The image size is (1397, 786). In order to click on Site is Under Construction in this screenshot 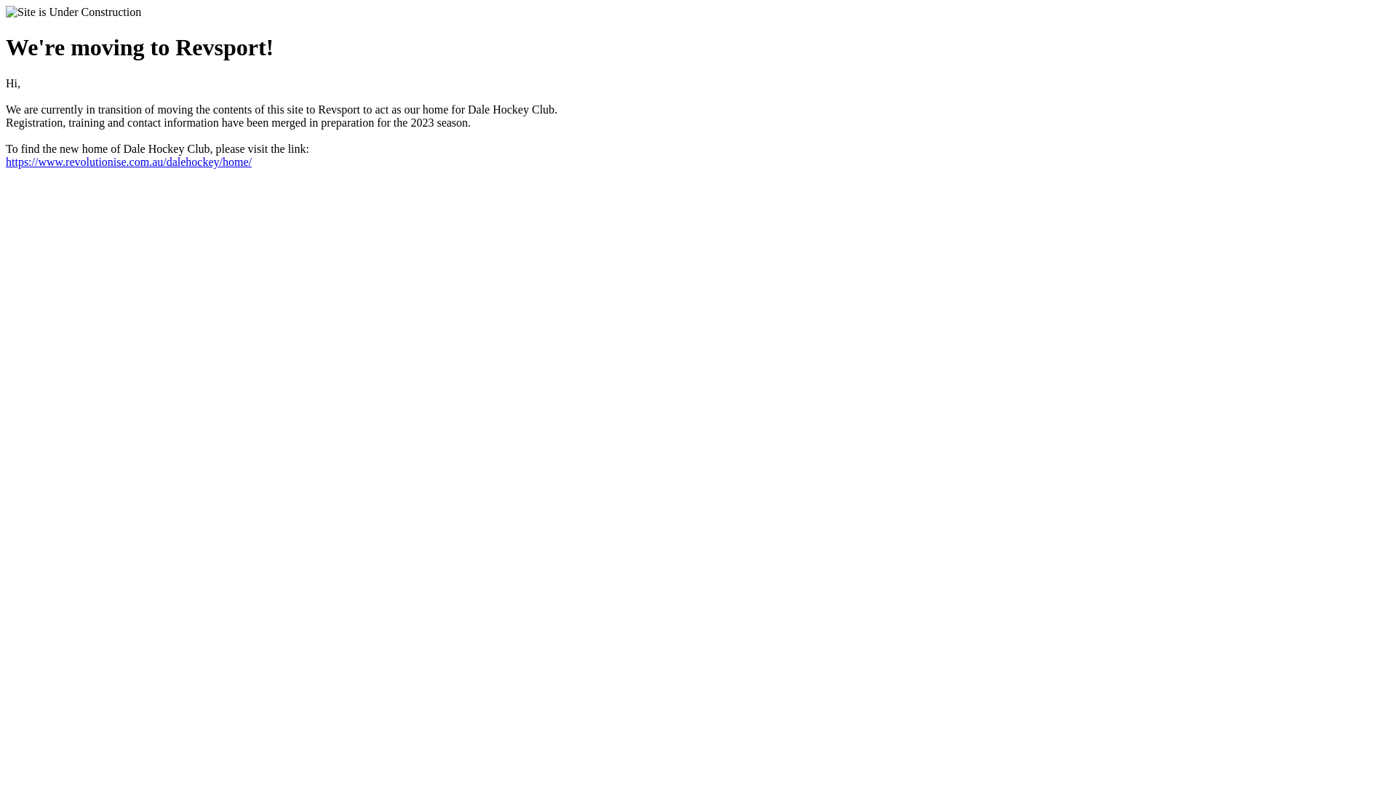, I will do `click(73, 12)`.